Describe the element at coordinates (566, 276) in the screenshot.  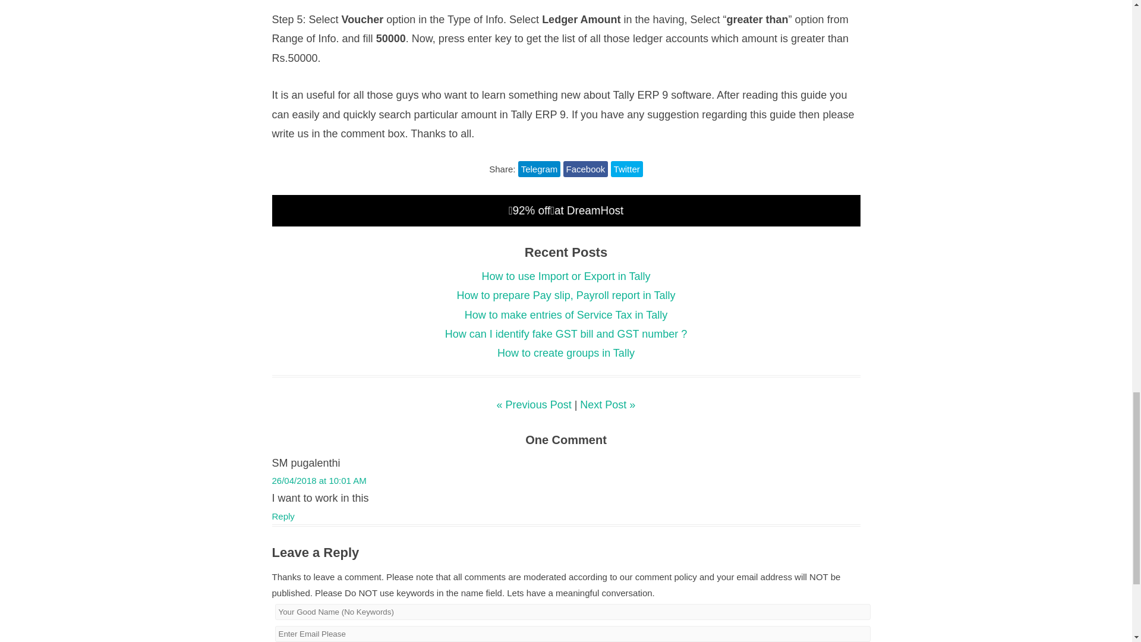
I see `How to use Import or Export in Tally` at that location.